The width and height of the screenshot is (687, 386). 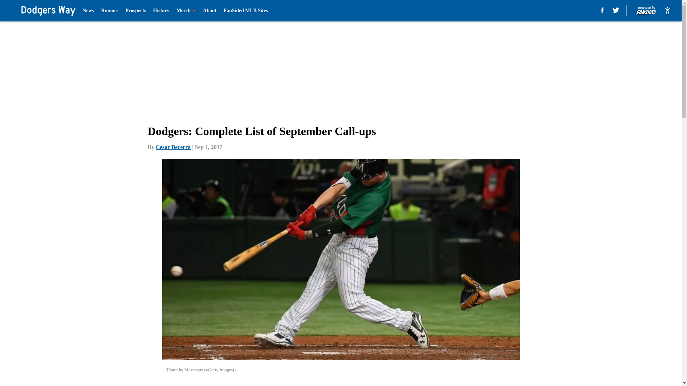 I want to click on News, so click(x=88, y=11).